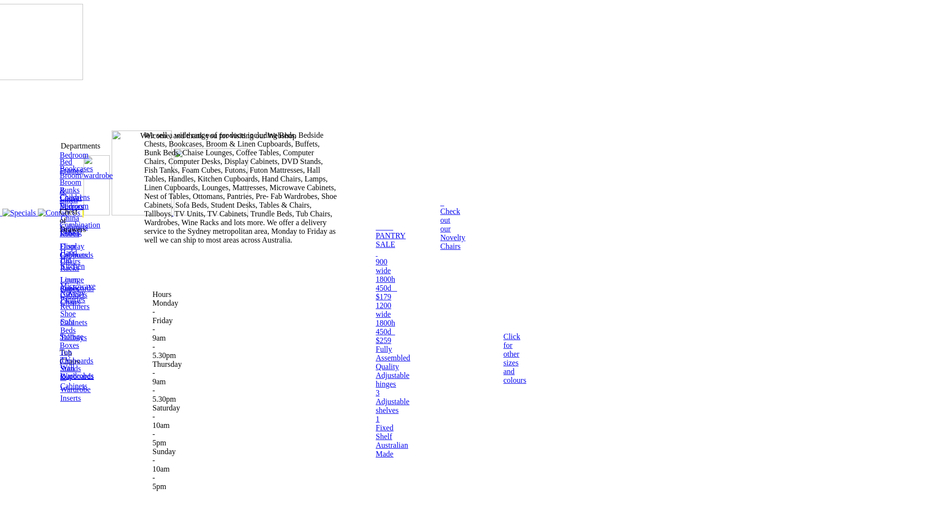  I want to click on Novelty Chairs, so click(73, 298).